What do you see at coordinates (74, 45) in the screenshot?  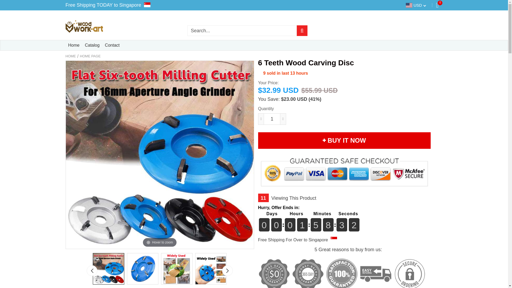 I see `Home` at bounding box center [74, 45].